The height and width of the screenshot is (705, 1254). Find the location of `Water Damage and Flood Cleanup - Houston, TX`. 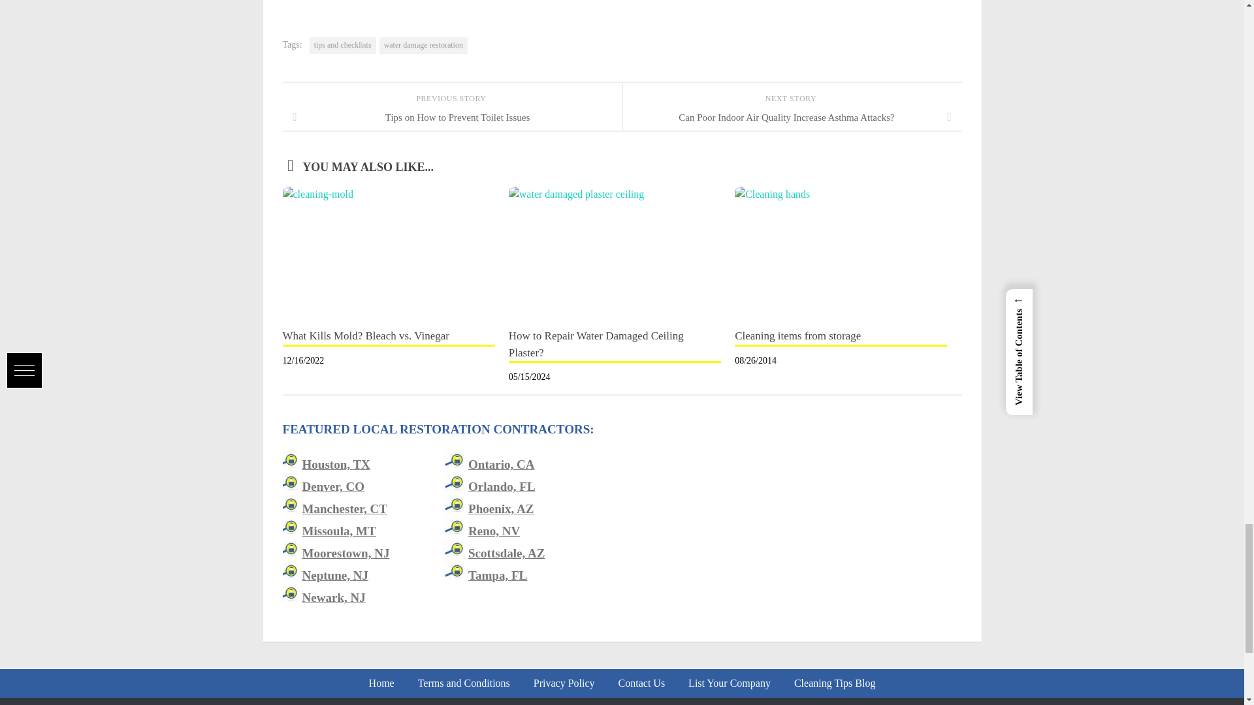

Water Damage and Flood Cleanup - Houston, TX is located at coordinates (336, 464).